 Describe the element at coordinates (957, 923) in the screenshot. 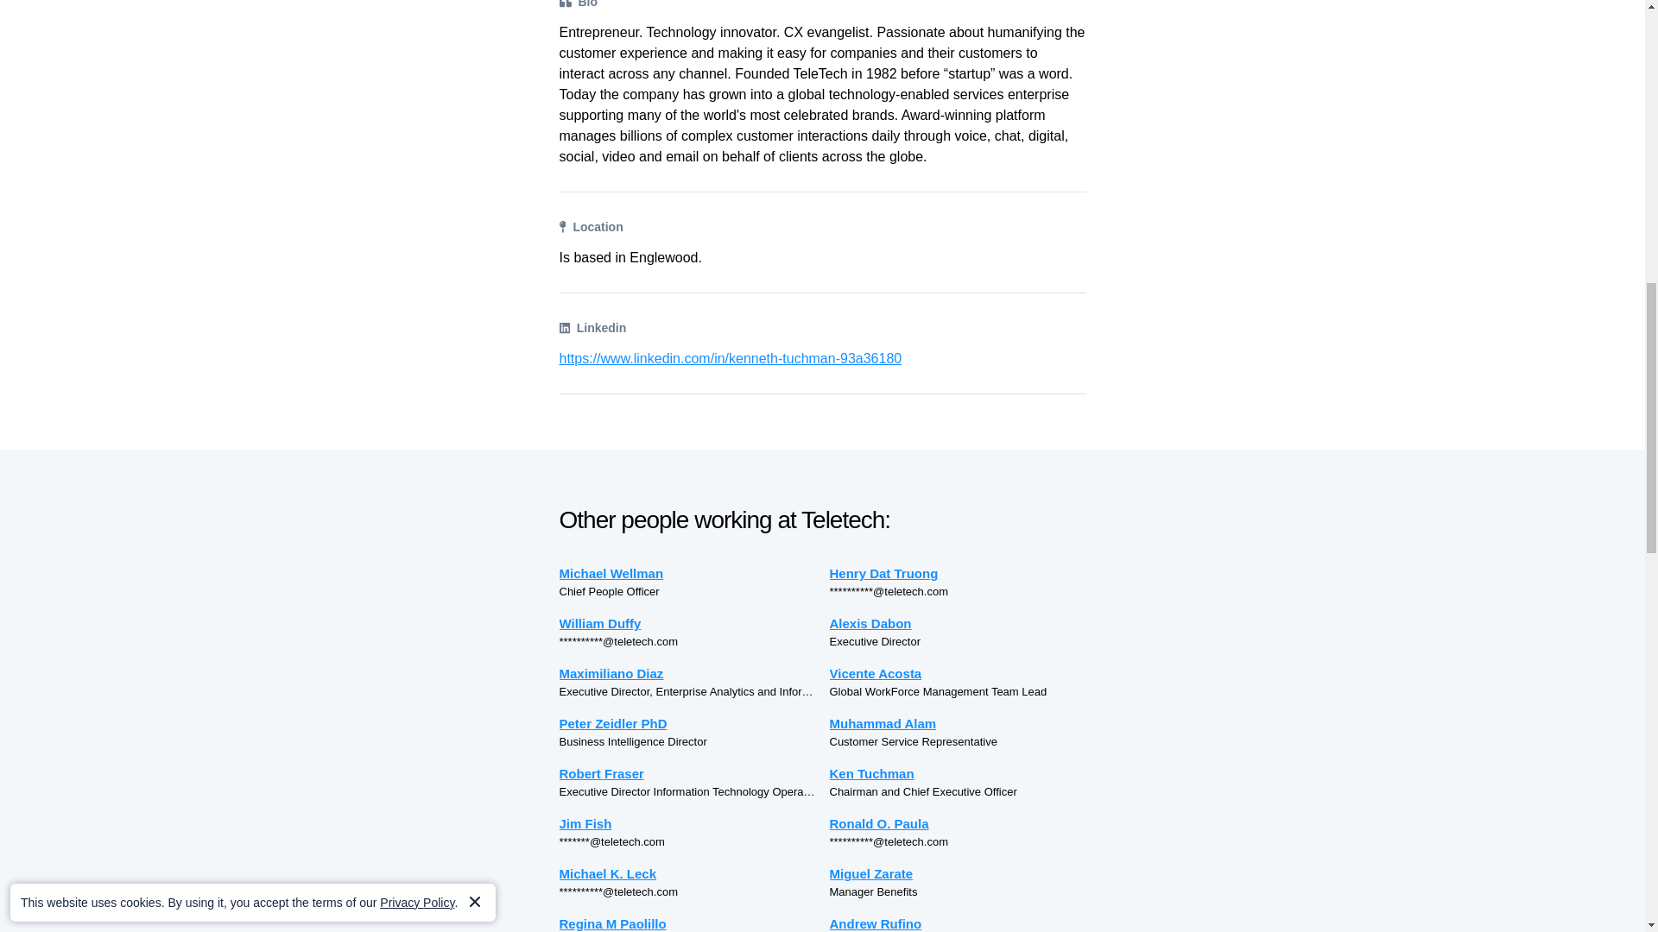

I see `Andrew Rufino` at that location.